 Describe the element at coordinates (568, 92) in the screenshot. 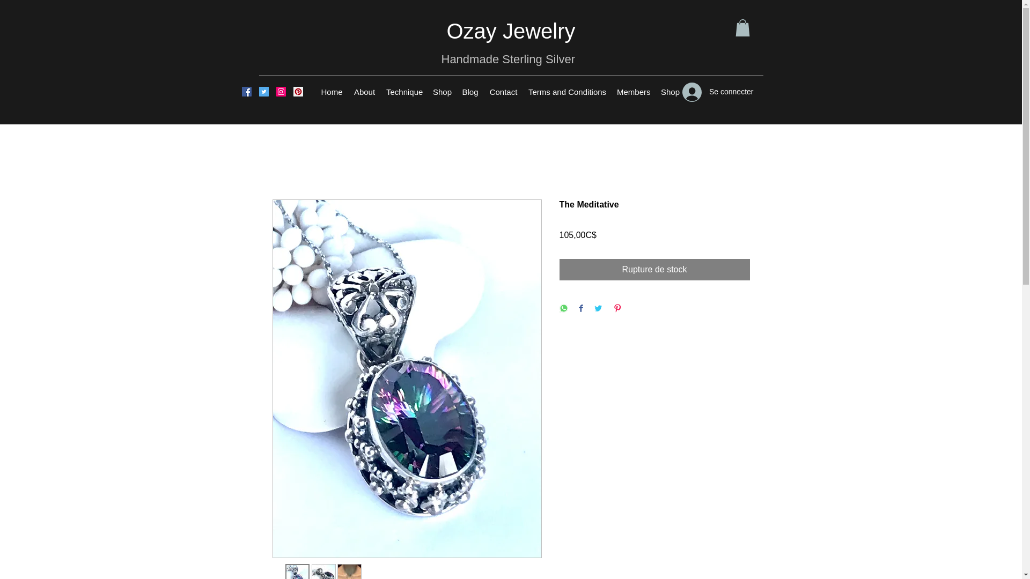

I see `Terms and Conditions` at that location.